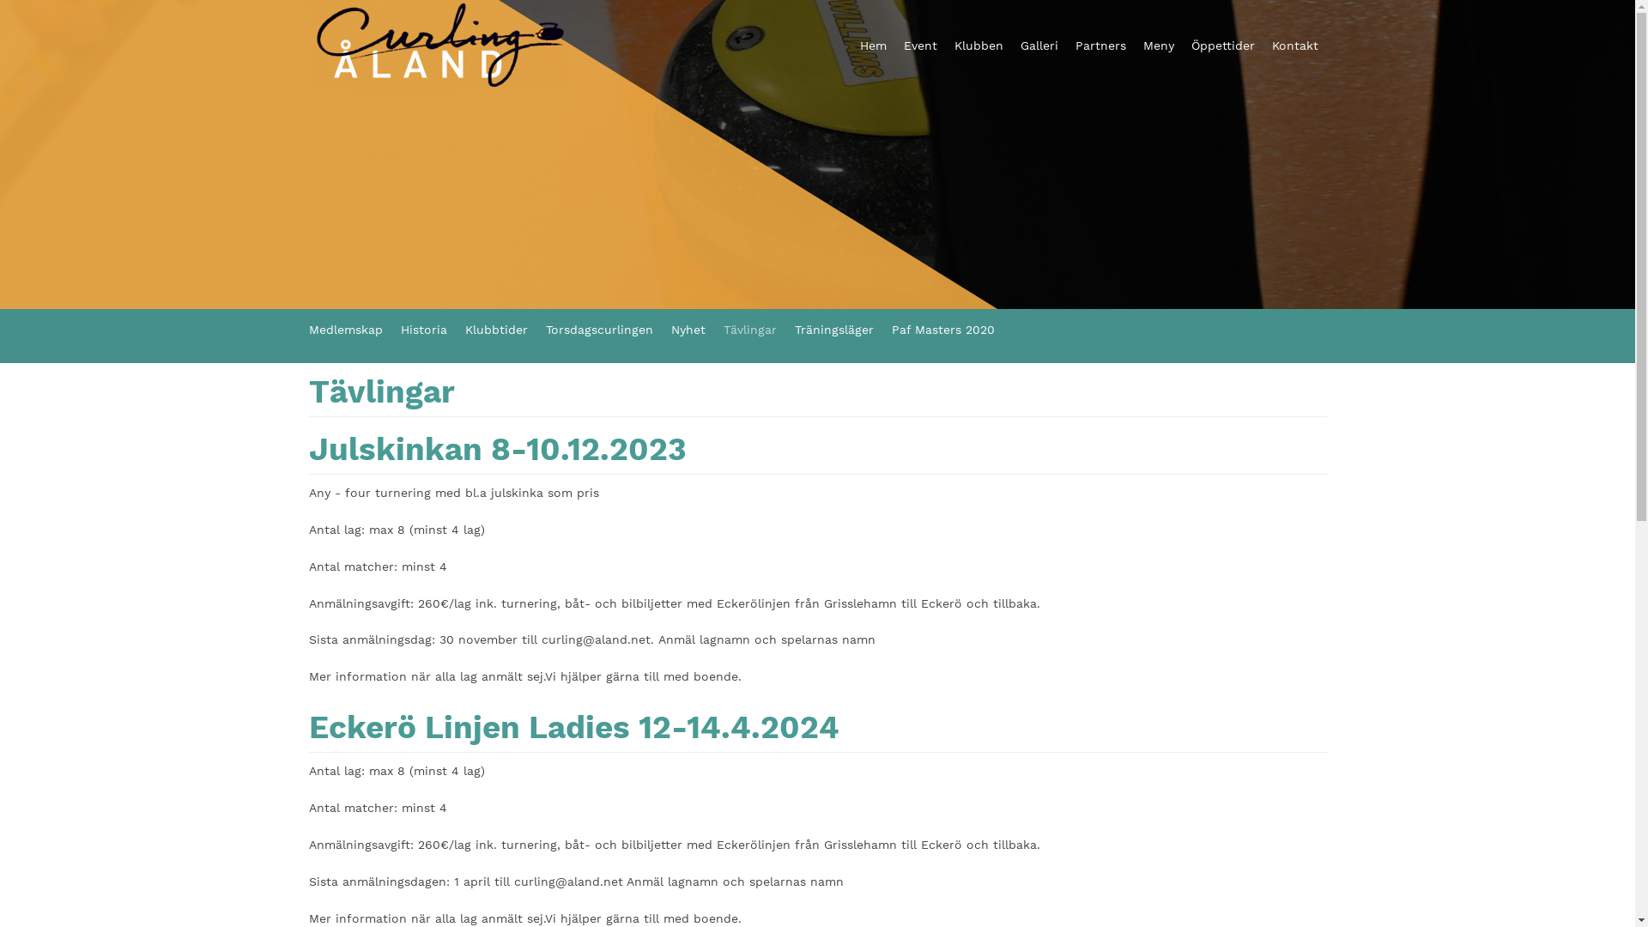  What do you see at coordinates (1295, 46) in the screenshot?
I see `Kontakt` at bounding box center [1295, 46].